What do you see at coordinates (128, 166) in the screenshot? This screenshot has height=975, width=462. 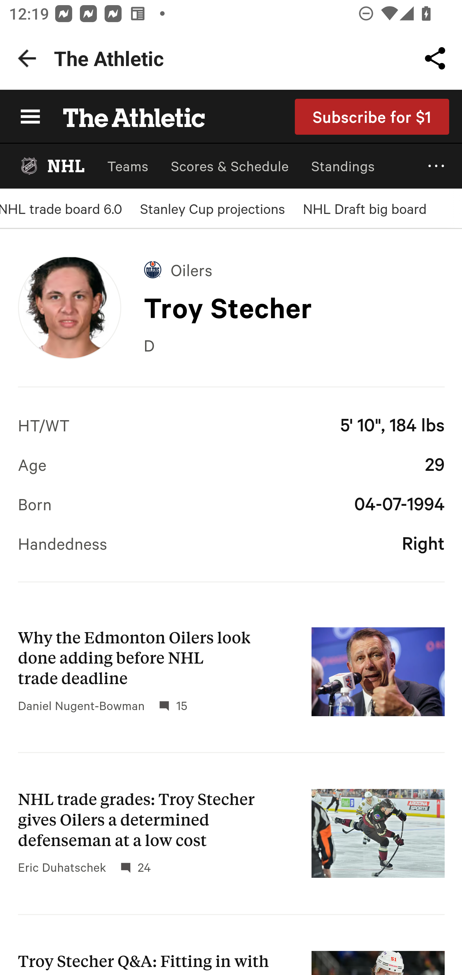 I see `Teams` at bounding box center [128, 166].